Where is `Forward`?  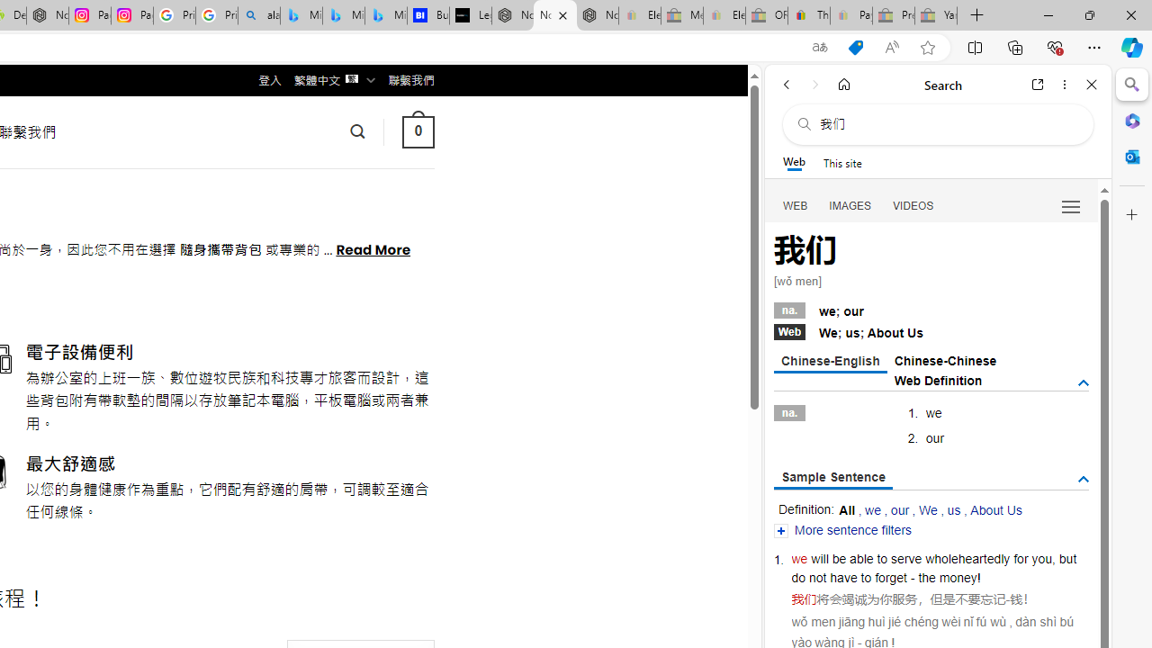 Forward is located at coordinates (815, 85).